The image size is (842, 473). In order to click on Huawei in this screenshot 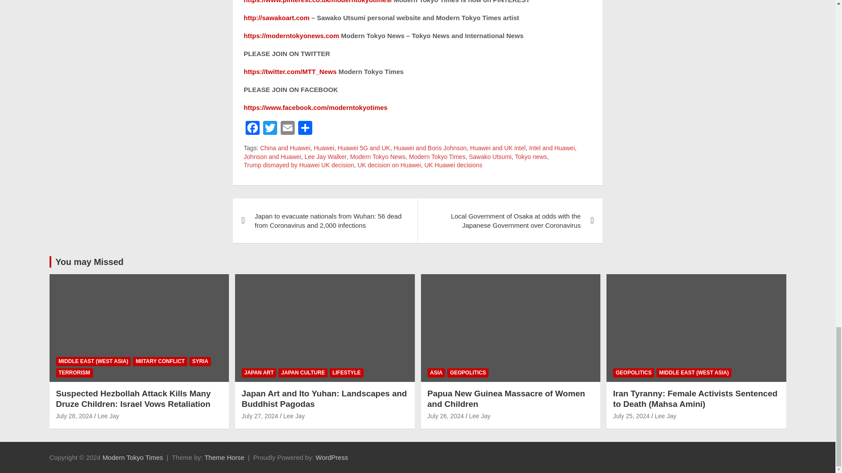, I will do `click(324, 148)`.